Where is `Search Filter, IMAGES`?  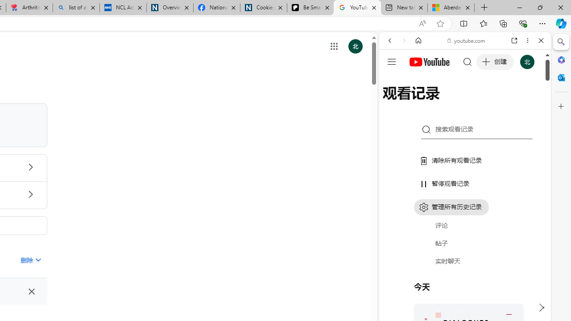 Search Filter, IMAGES is located at coordinates (419, 102).